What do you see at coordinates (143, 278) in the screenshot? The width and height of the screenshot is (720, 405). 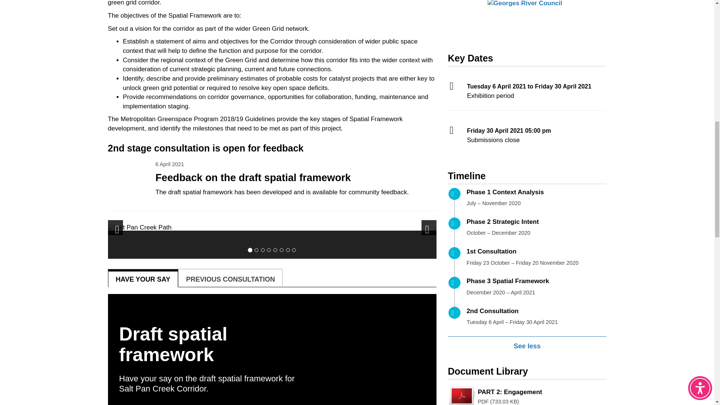 I see `HAVE YOUR SAY` at bounding box center [143, 278].